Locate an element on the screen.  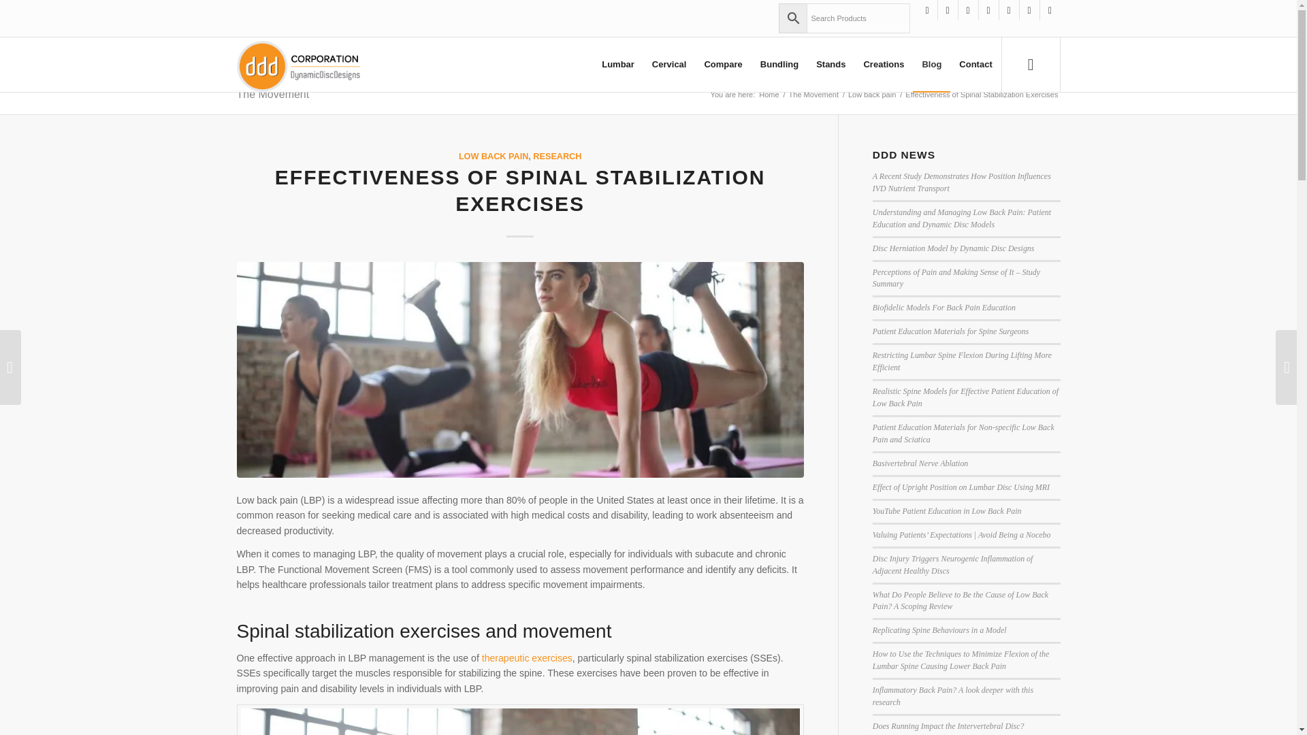
Cervical is located at coordinates (668, 65).